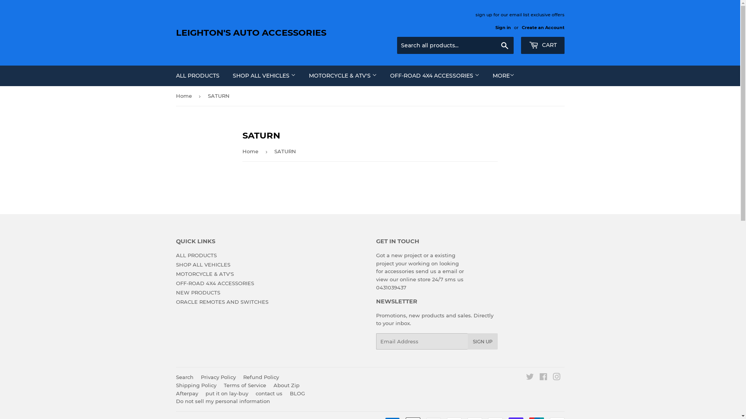 This screenshot has width=746, height=419. What do you see at coordinates (252, 151) in the screenshot?
I see `Home` at bounding box center [252, 151].